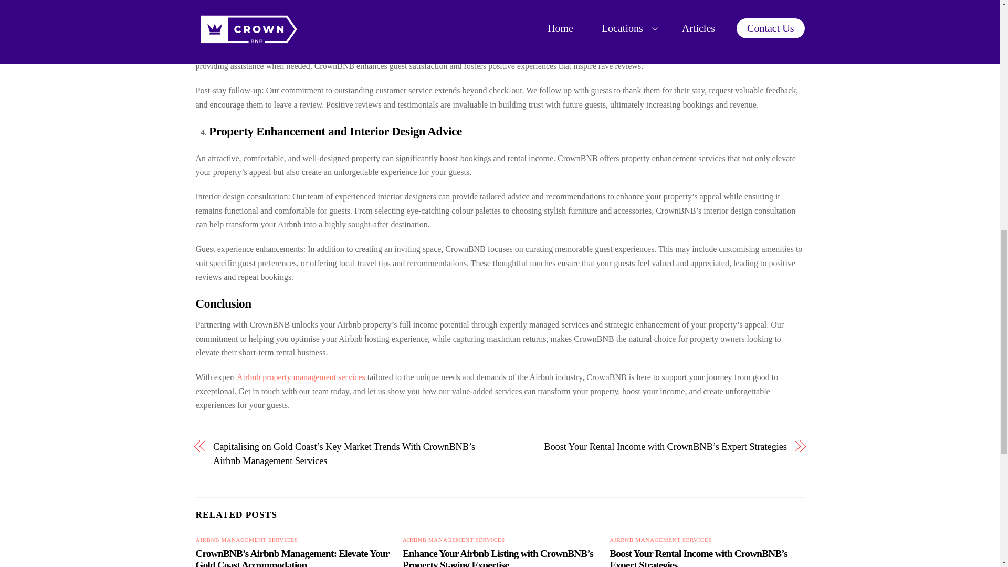 The width and height of the screenshot is (1008, 567). I want to click on AIRBNB MANAGEMENT SERVICES, so click(660, 539).